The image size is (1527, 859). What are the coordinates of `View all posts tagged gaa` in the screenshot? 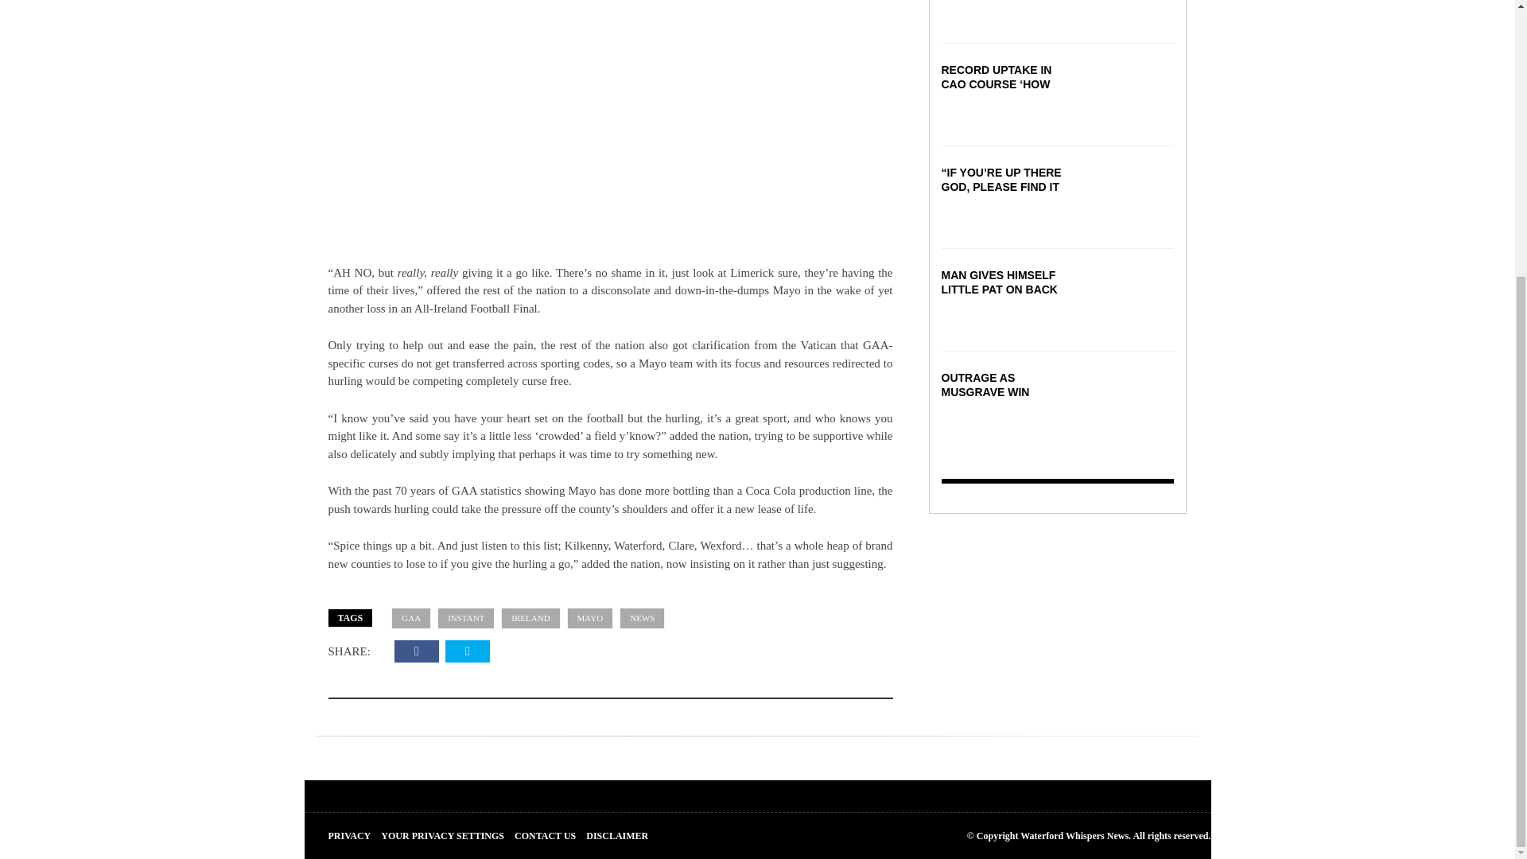 It's located at (410, 617).